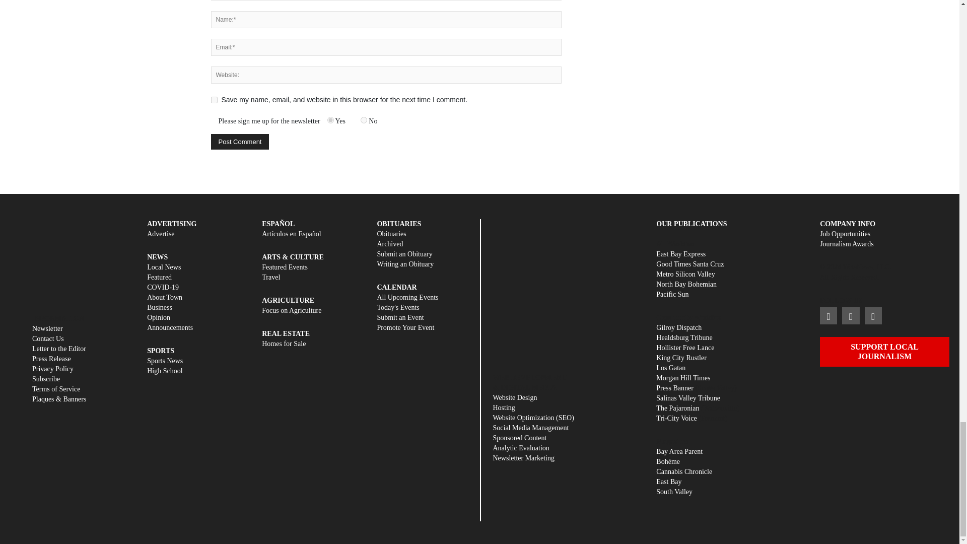 Image resolution: width=967 pixels, height=544 pixels. Describe the element at coordinates (240, 142) in the screenshot. I see `Post Comment` at that location.